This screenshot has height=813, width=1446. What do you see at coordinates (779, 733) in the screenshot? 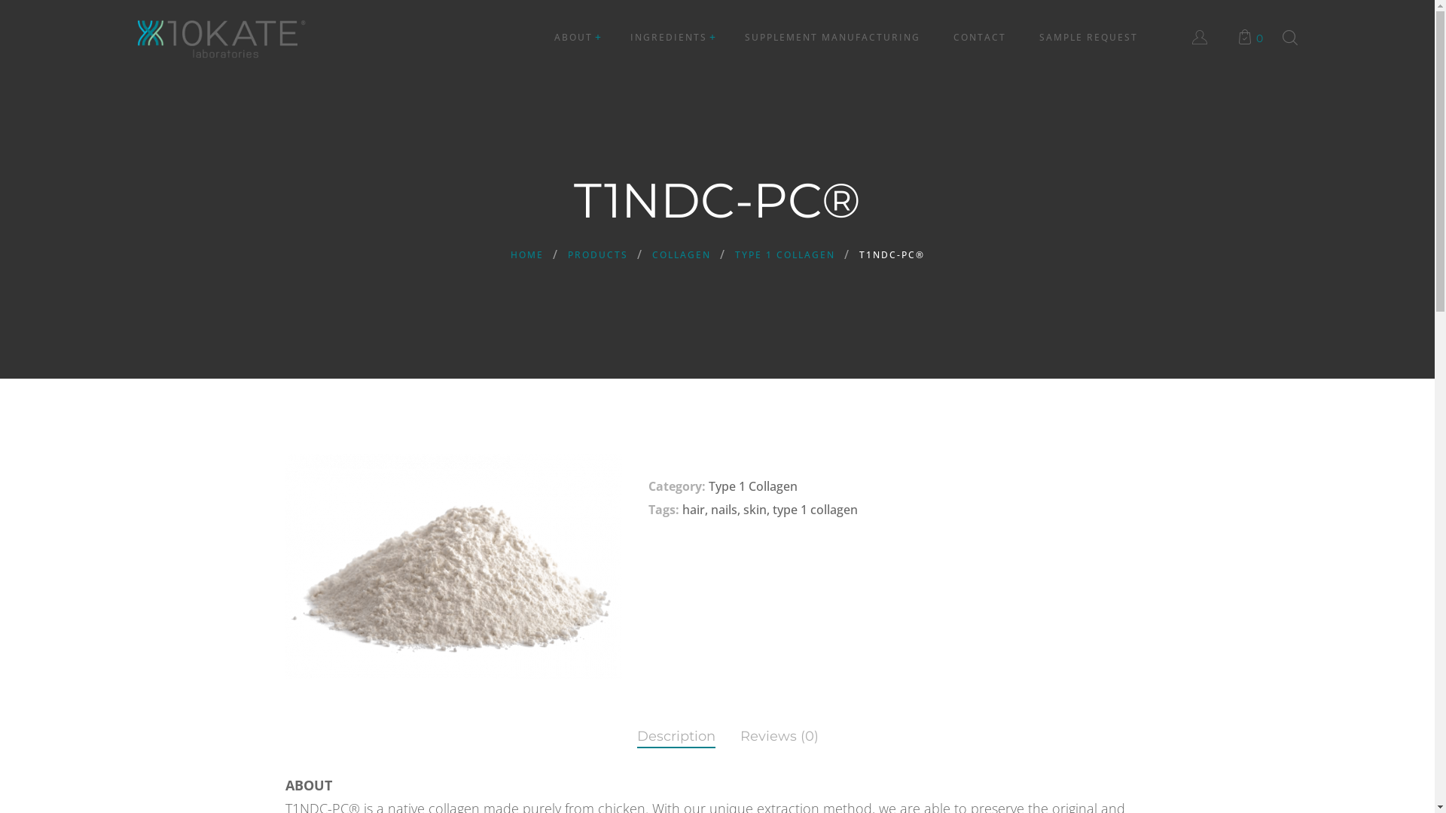
I see `Reviews (0)` at bounding box center [779, 733].